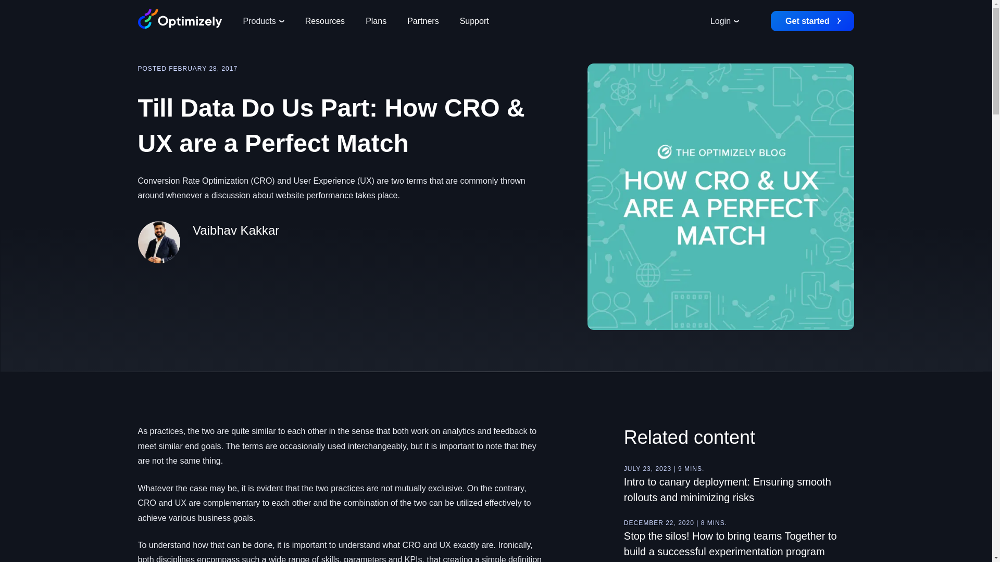 This screenshot has height=562, width=1000. What do you see at coordinates (262, 21) in the screenshot?
I see `Products` at bounding box center [262, 21].